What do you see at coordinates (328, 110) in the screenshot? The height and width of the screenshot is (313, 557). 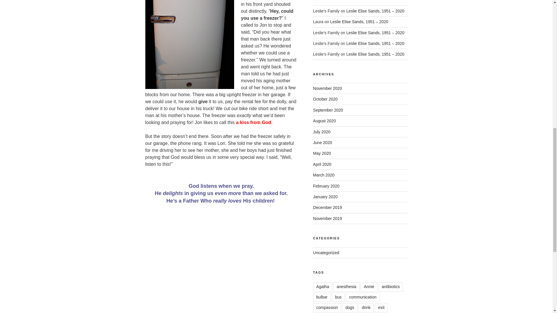 I see `September 2020` at bounding box center [328, 110].